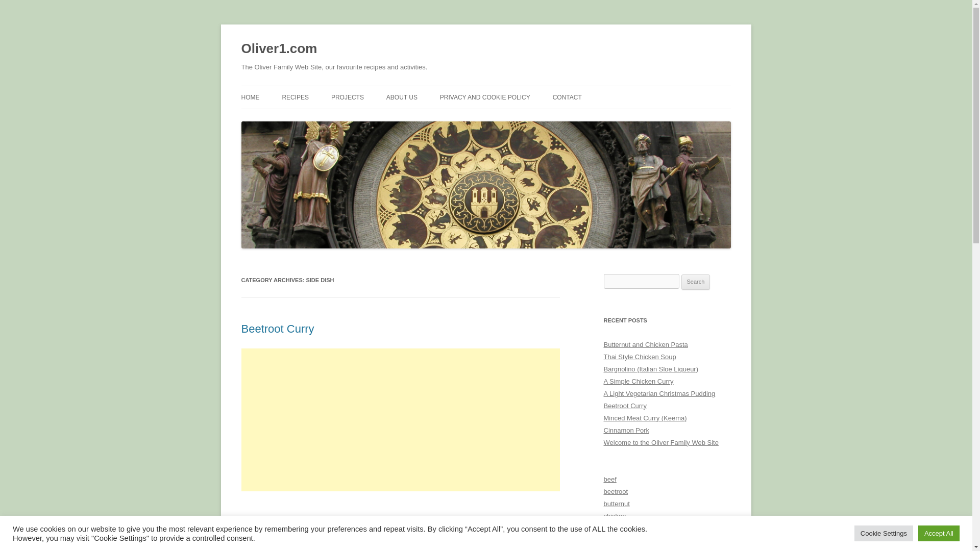 This screenshot has height=551, width=980. What do you see at coordinates (277, 329) in the screenshot?
I see `Beetroot Curry` at bounding box center [277, 329].